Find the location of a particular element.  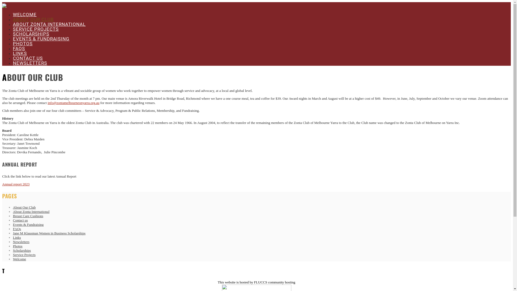

About Our Club is located at coordinates (24, 207).